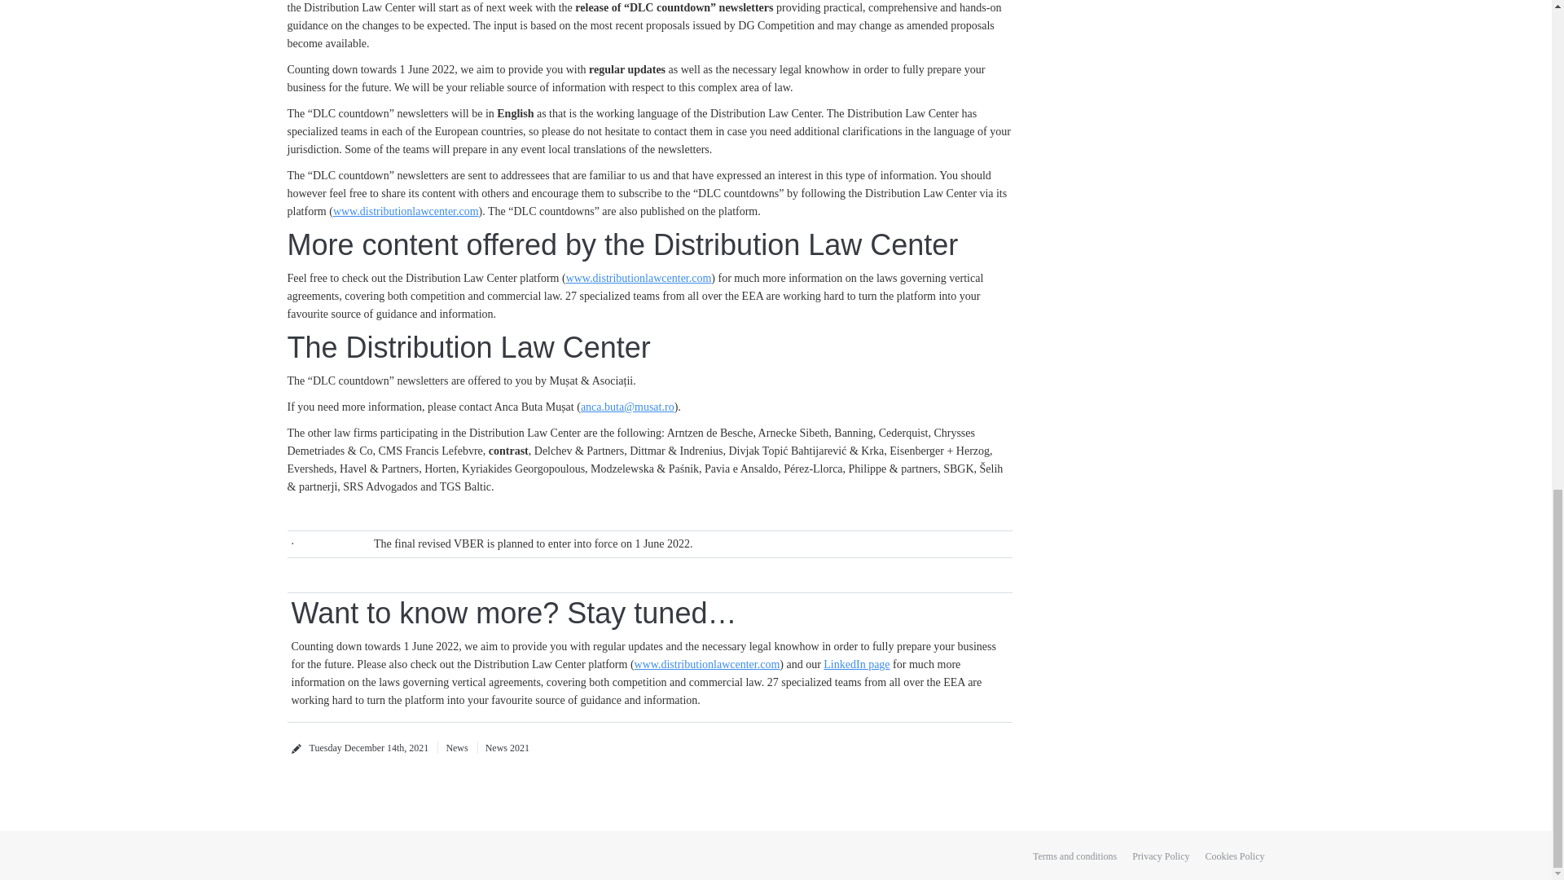 The width and height of the screenshot is (1564, 880). What do you see at coordinates (857, 663) in the screenshot?
I see `LinkedIn page` at bounding box center [857, 663].